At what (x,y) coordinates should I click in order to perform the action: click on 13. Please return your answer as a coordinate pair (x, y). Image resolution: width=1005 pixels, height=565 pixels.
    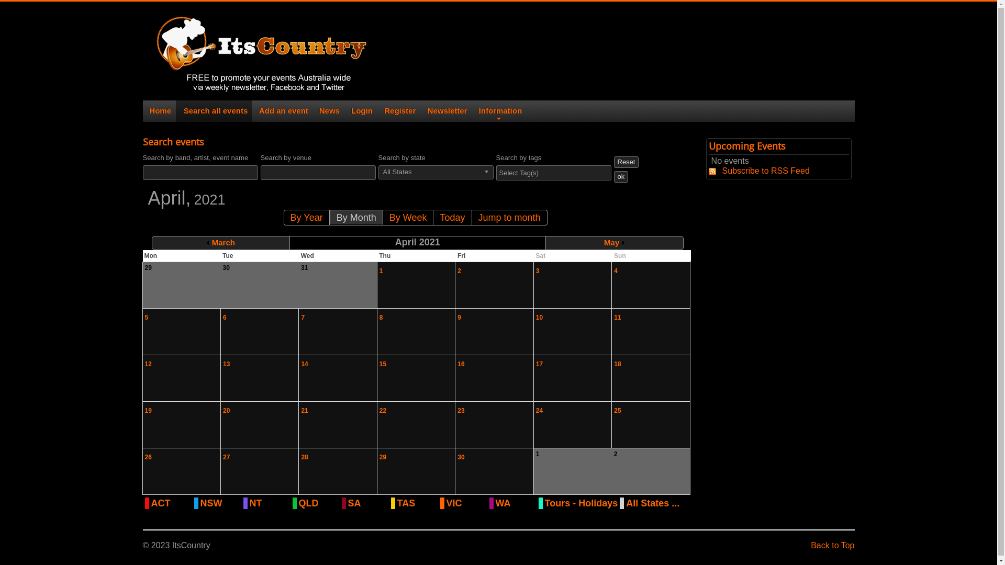
    Looking at the image, I should click on (226, 364).